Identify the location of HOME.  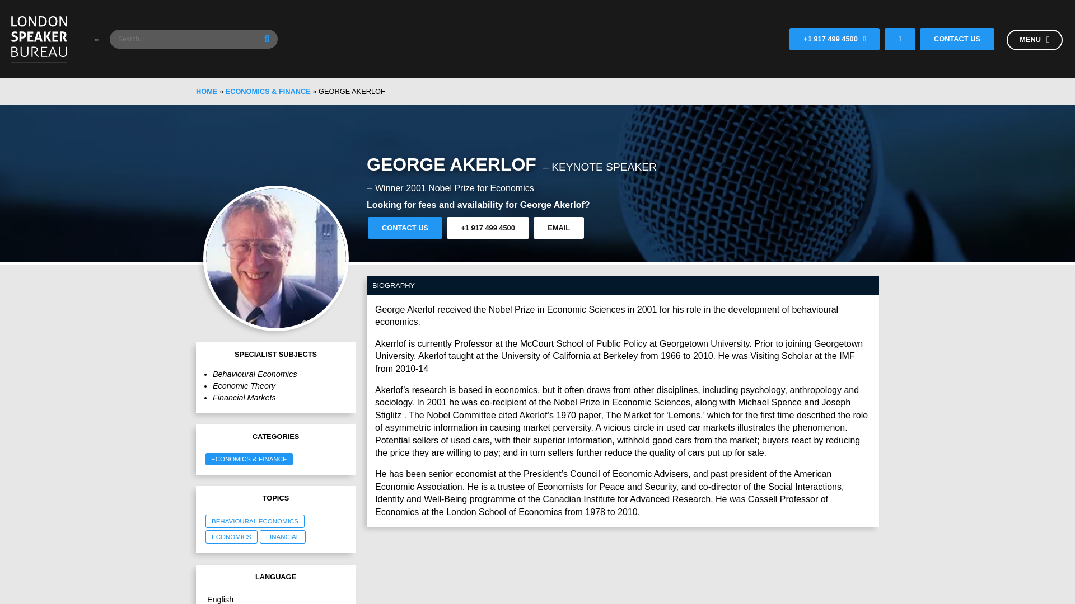
(206, 91).